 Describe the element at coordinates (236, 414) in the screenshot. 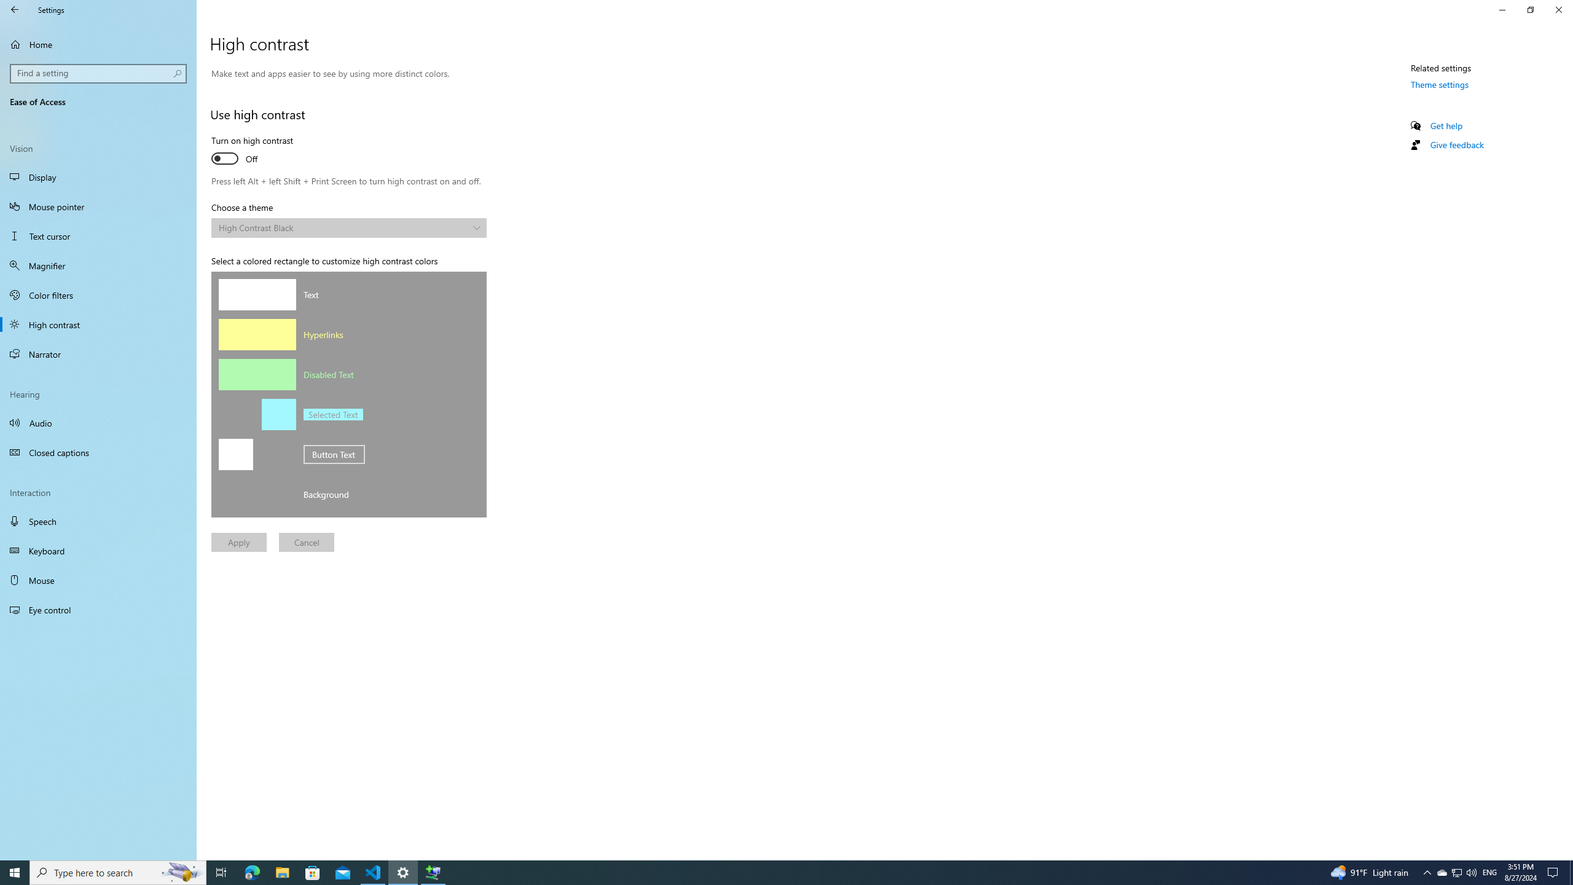

I see `Selected text color` at that location.